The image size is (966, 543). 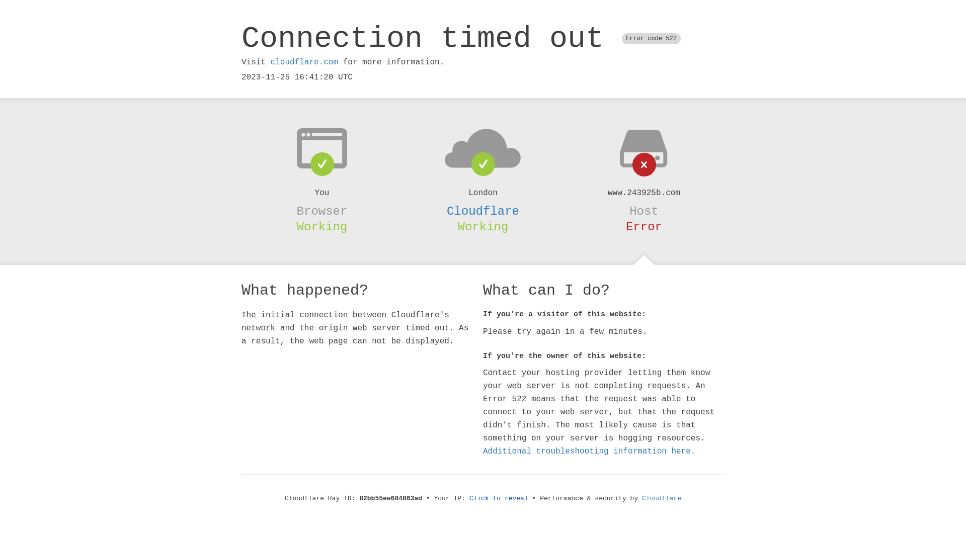 What do you see at coordinates (499, 499) in the screenshot?
I see `Click to reveal` at bounding box center [499, 499].